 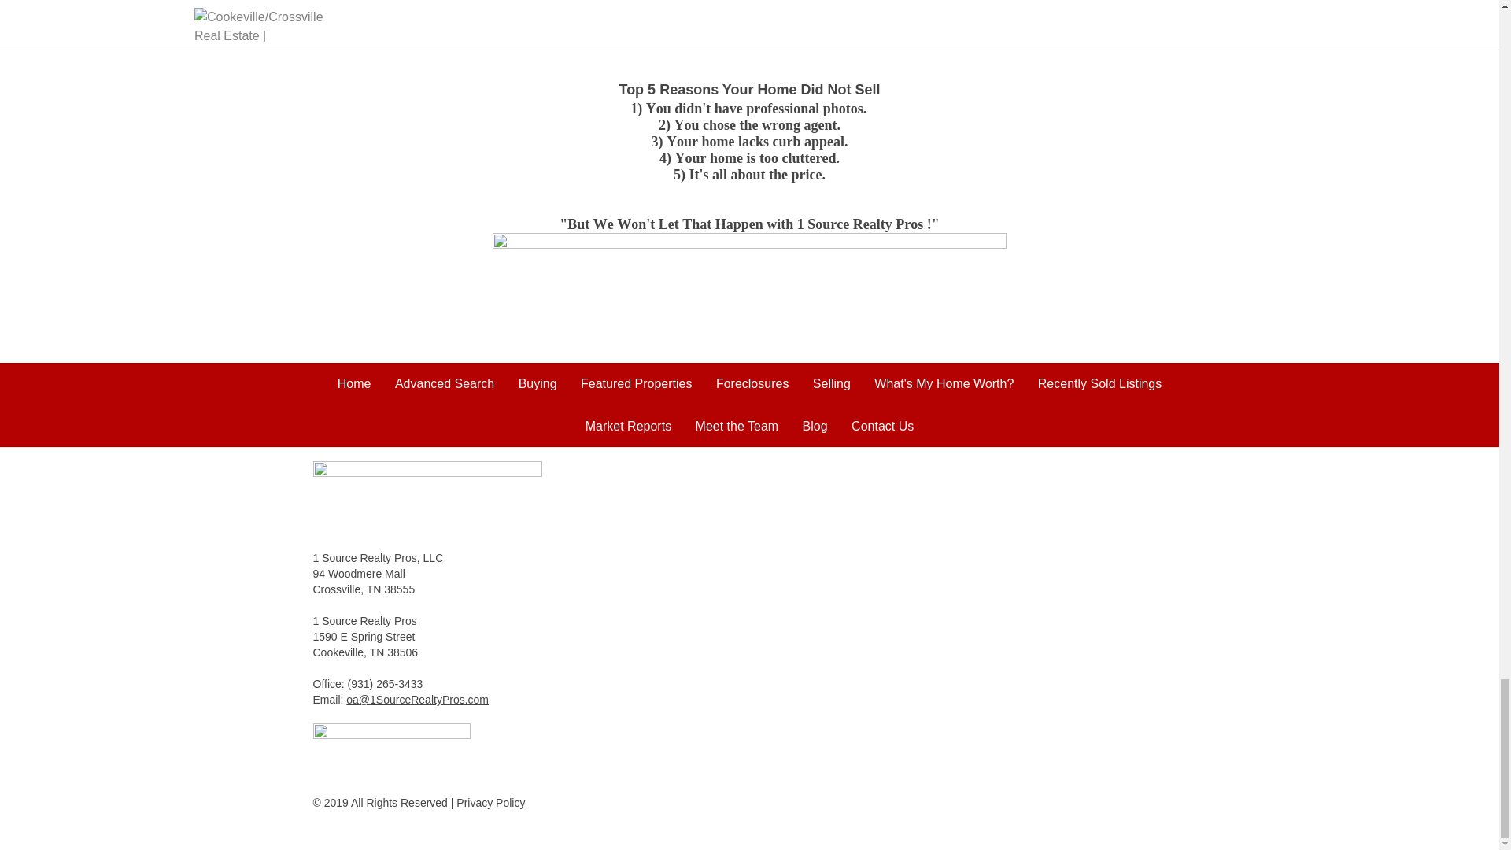 I want to click on Advanced Search, so click(x=444, y=383).